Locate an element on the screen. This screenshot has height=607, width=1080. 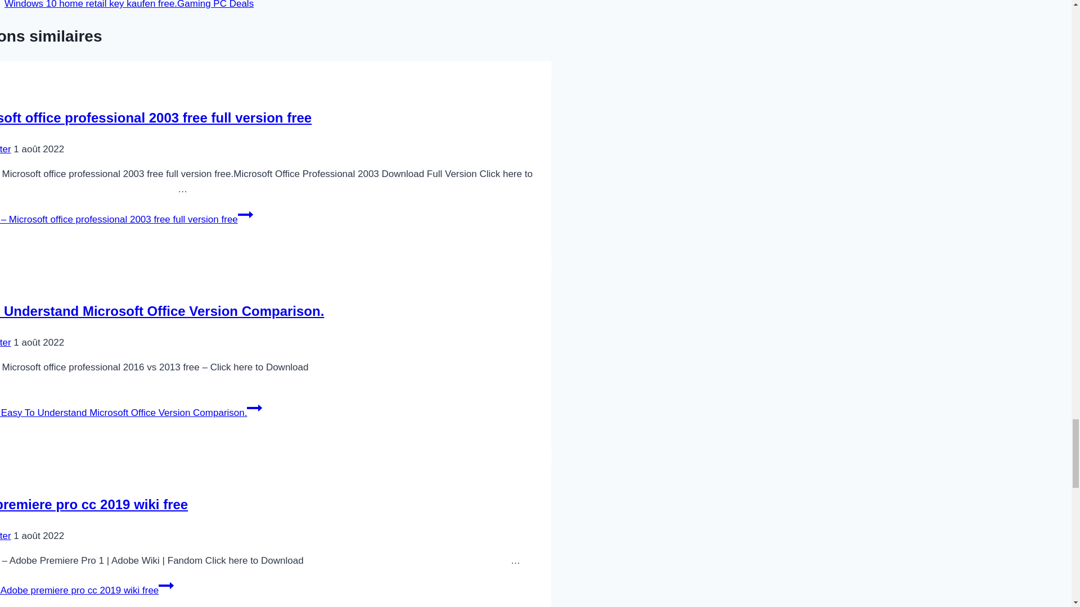
webmaster is located at coordinates (6, 149).